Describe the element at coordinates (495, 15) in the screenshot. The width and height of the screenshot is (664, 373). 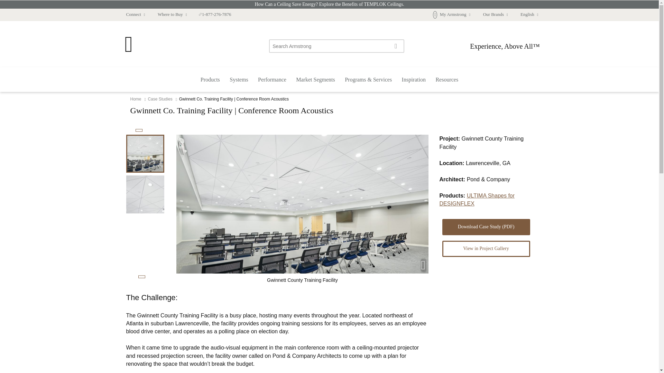
I see `Our Brands` at that location.